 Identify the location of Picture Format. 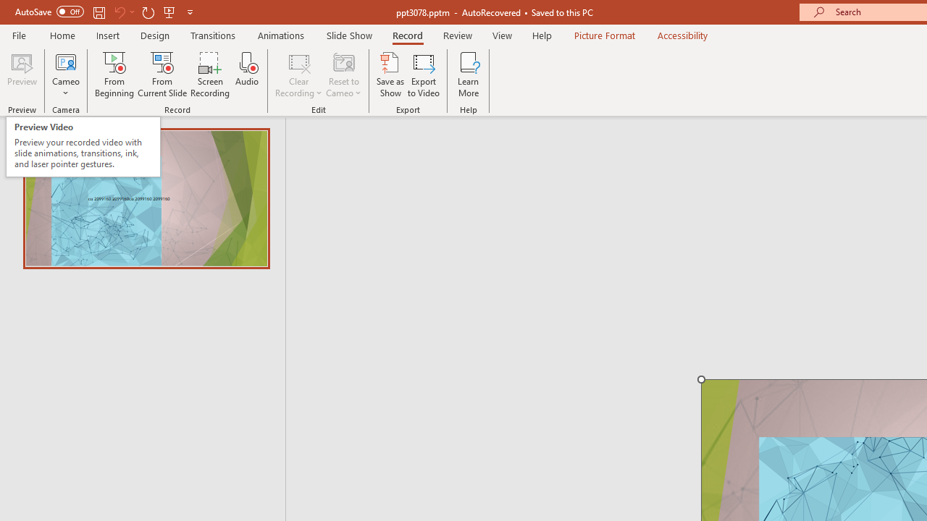
(604, 35).